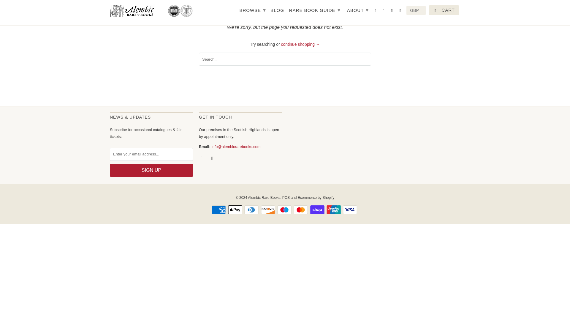  What do you see at coordinates (151, 170) in the screenshot?
I see `Sign Up` at bounding box center [151, 170].